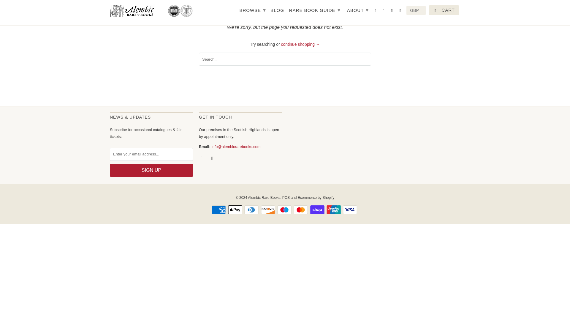  What do you see at coordinates (151, 170) in the screenshot?
I see `Sign Up` at bounding box center [151, 170].